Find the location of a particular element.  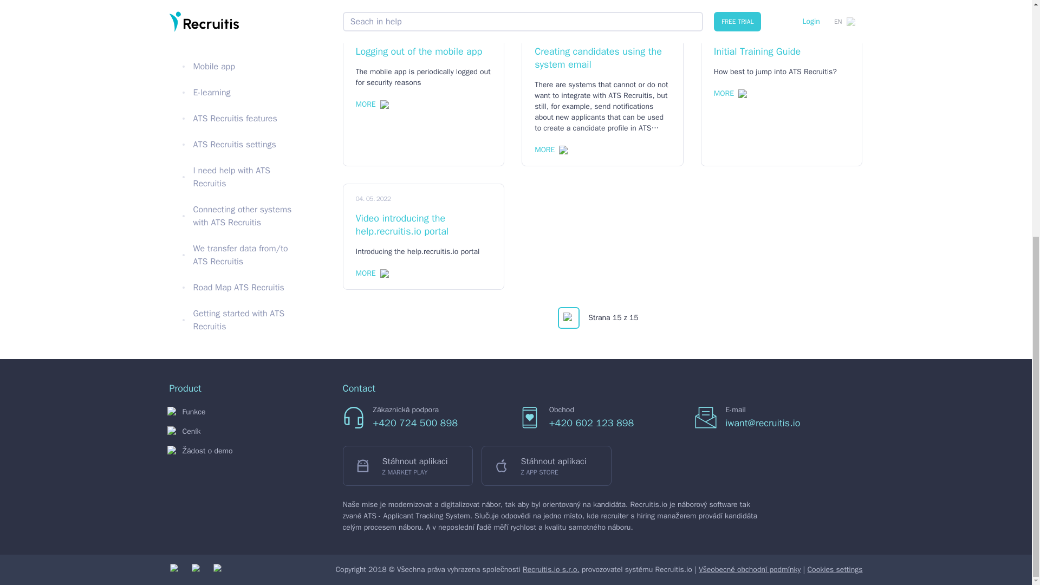

MORE is located at coordinates (372, 104).